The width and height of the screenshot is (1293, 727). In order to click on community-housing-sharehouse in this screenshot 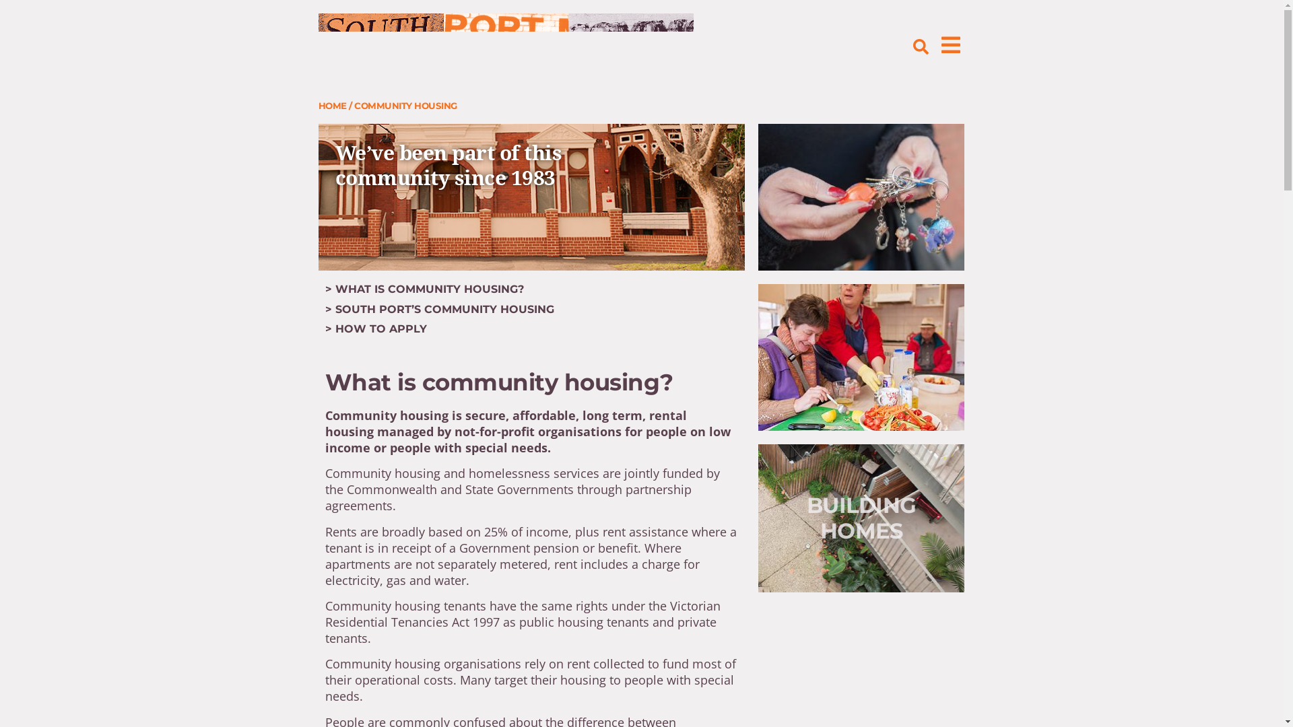, I will do `click(861, 357)`.